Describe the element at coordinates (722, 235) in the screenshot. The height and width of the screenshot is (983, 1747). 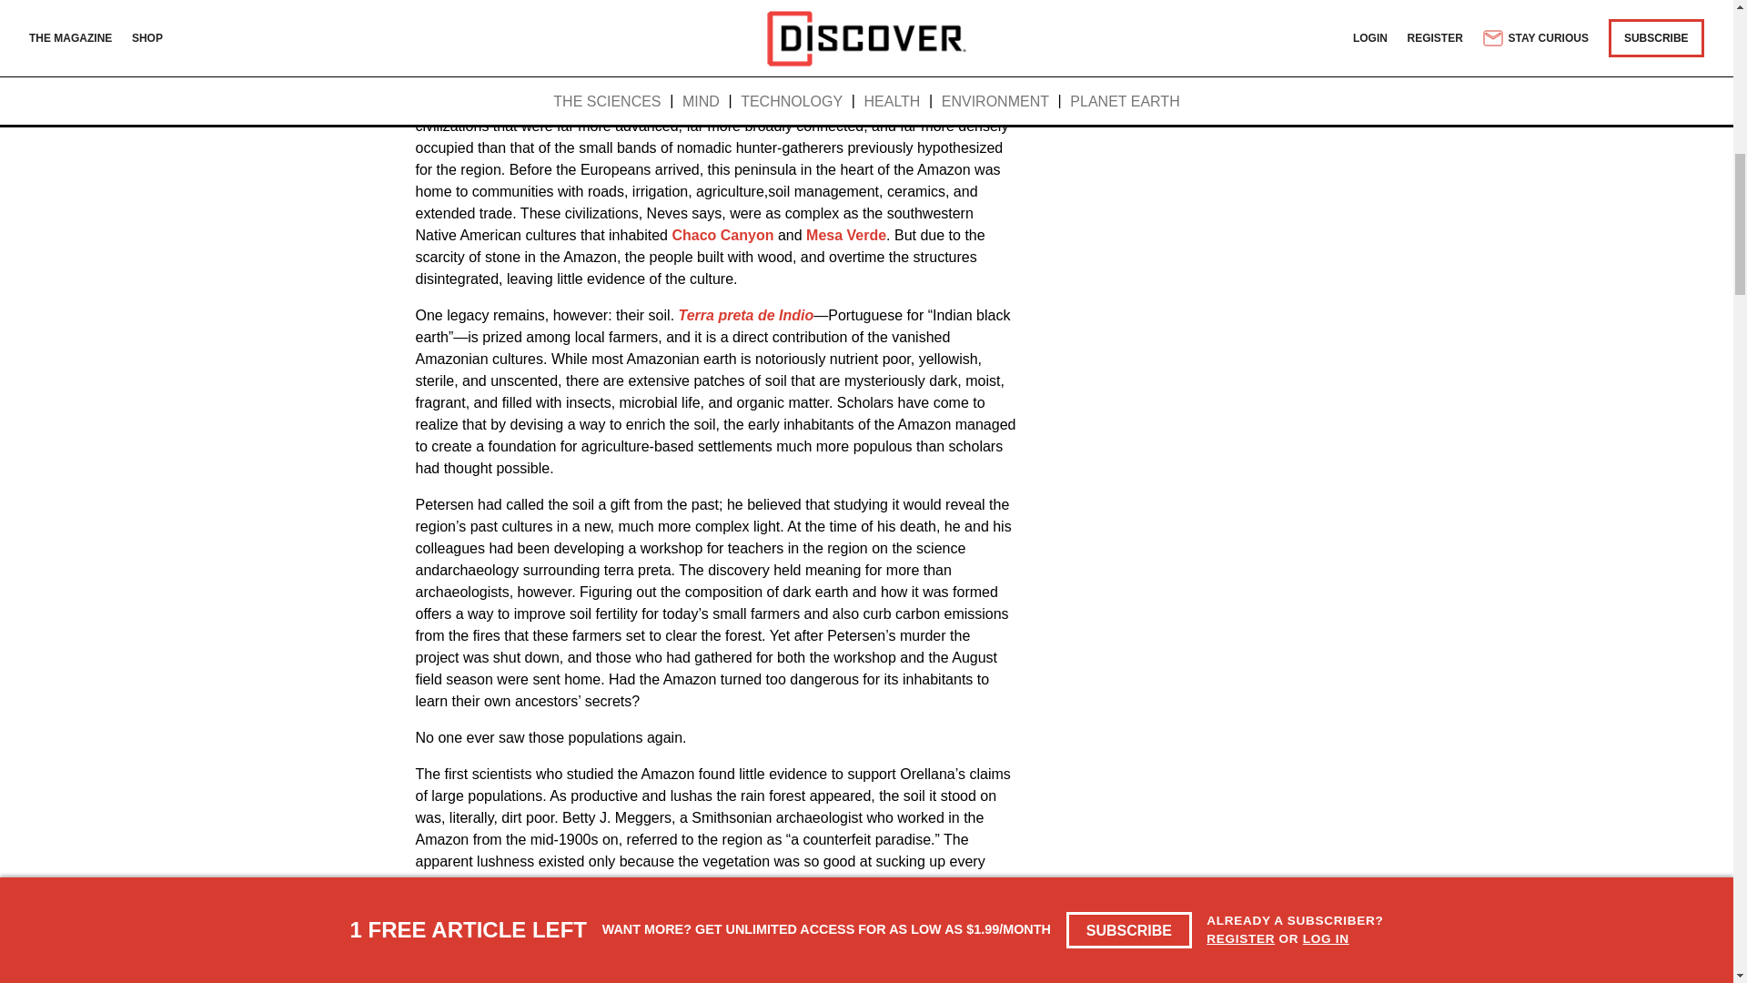
I see `Chaco Canyon` at that location.